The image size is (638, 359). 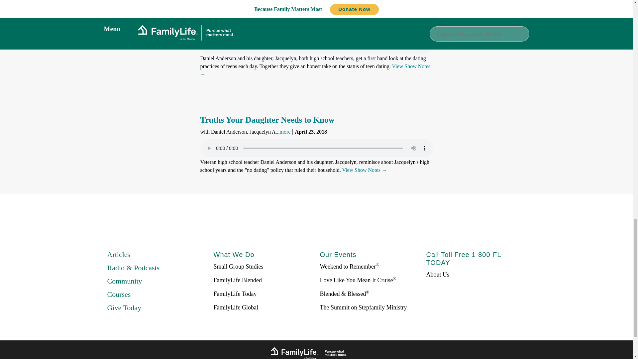 I want to click on more, so click(x=285, y=132).